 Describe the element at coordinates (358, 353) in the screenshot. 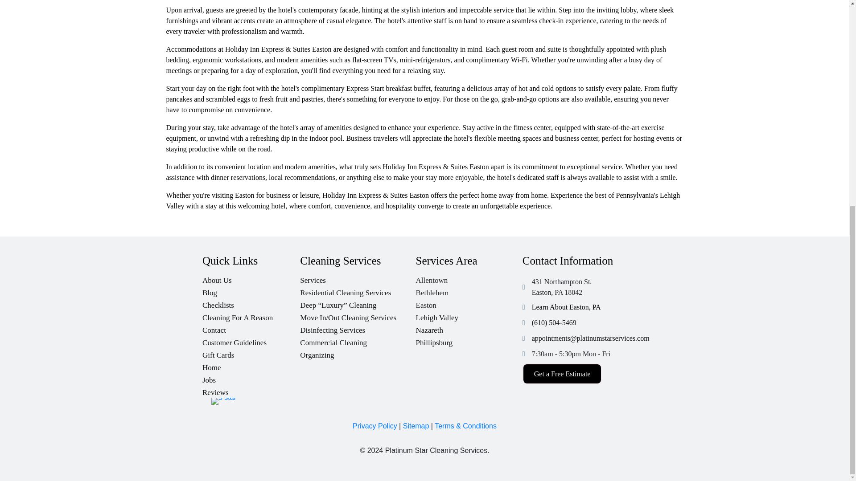

I see `Organizing` at that location.